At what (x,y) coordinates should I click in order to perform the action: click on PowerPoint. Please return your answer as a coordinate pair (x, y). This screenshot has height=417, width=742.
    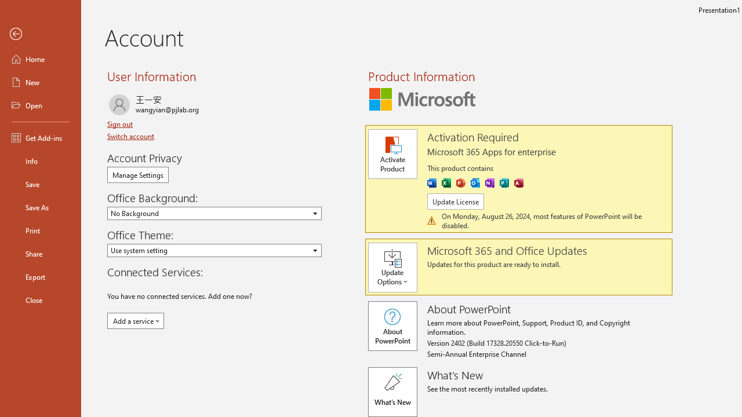
    Looking at the image, I should click on (460, 183).